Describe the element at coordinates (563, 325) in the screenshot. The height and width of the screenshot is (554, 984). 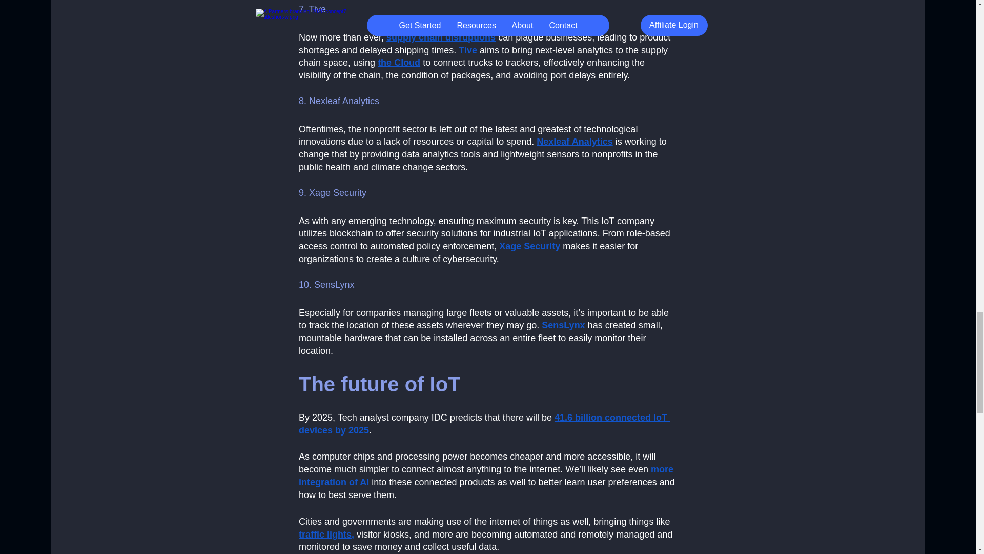
I see `SensLynx` at that location.